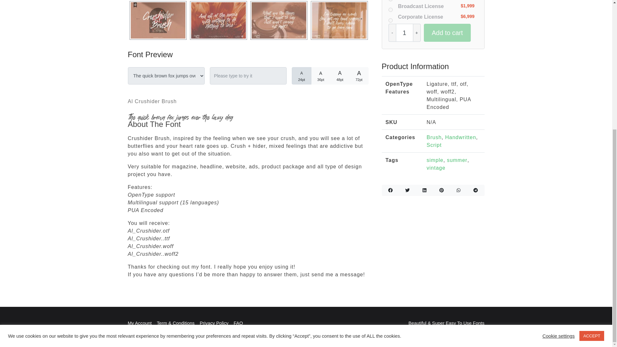  I want to click on 48, so click(323, 71).